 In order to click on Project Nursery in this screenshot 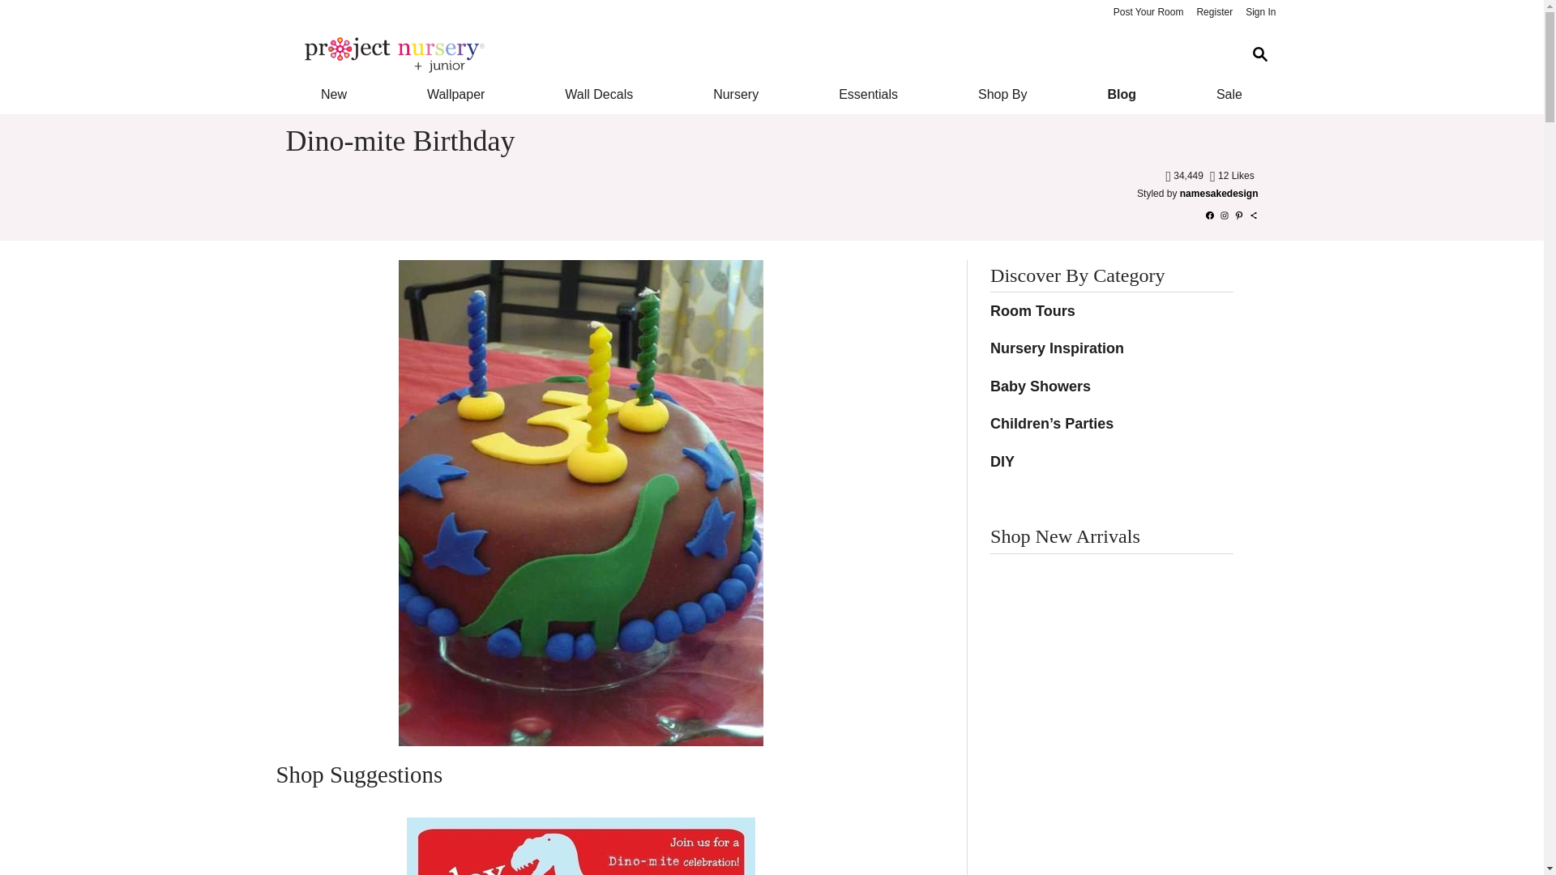, I will do `click(759, 55)`.